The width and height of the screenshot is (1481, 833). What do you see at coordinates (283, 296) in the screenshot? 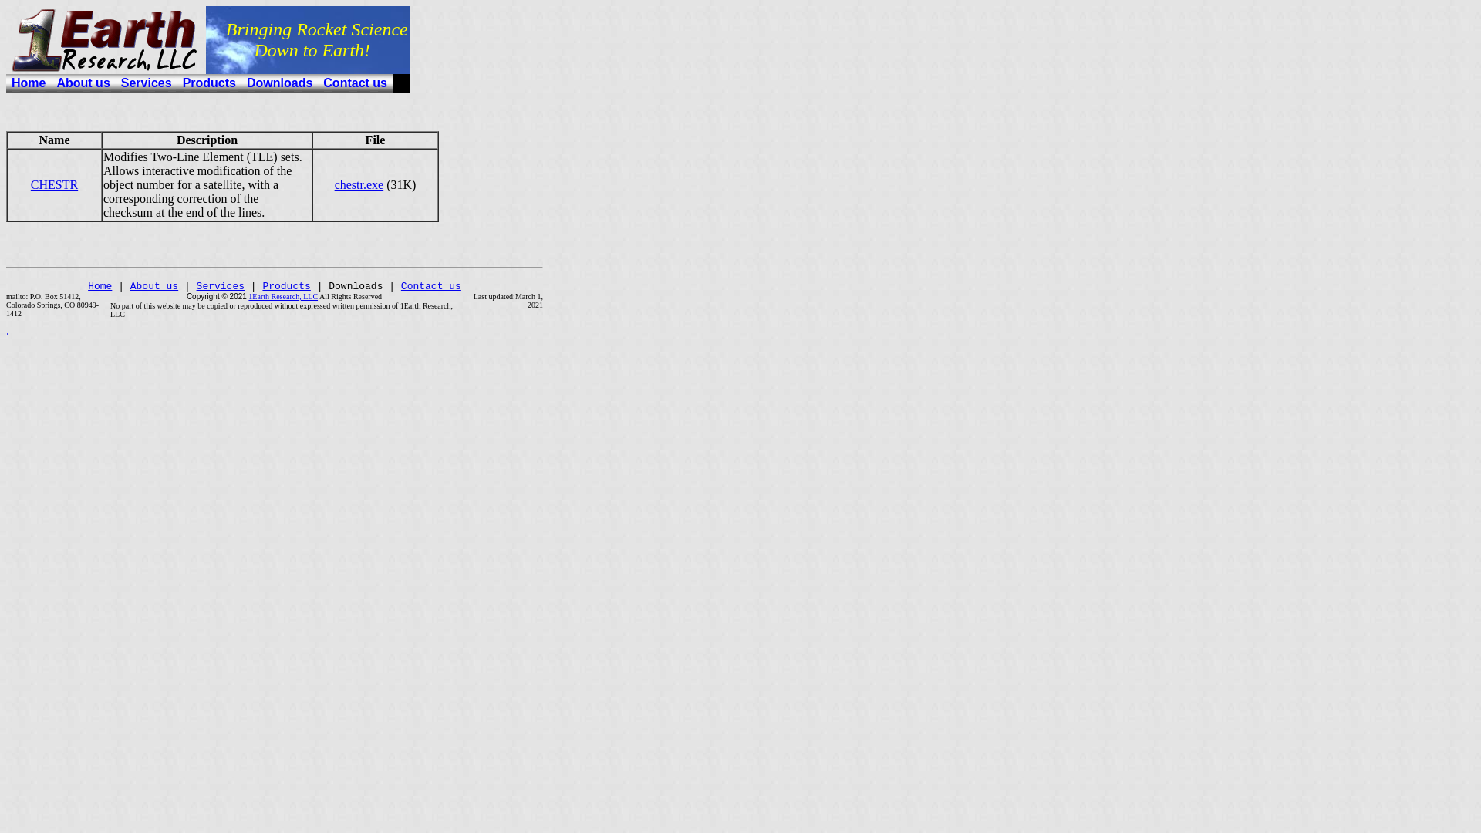
I see `1Earth Research, LLC` at bounding box center [283, 296].